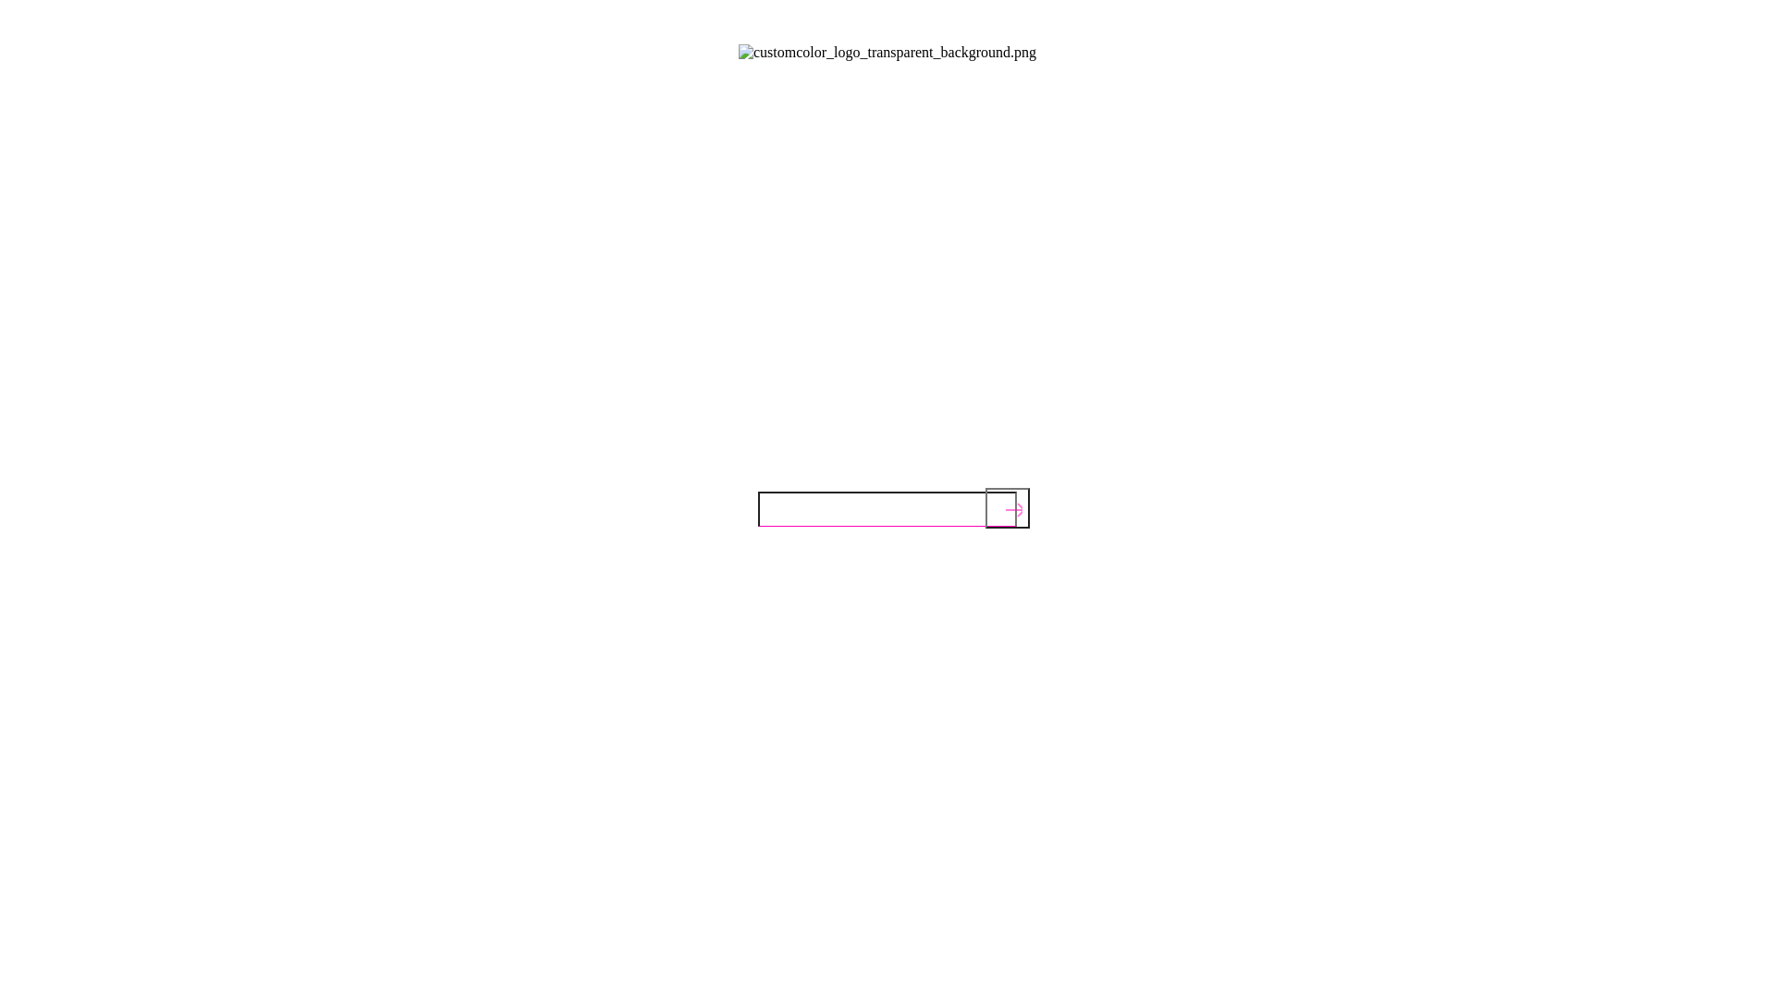 This screenshot has height=998, width=1775. What do you see at coordinates (934, 452) in the screenshot?
I see `LinkedIn` at bounding box center [934, 452].